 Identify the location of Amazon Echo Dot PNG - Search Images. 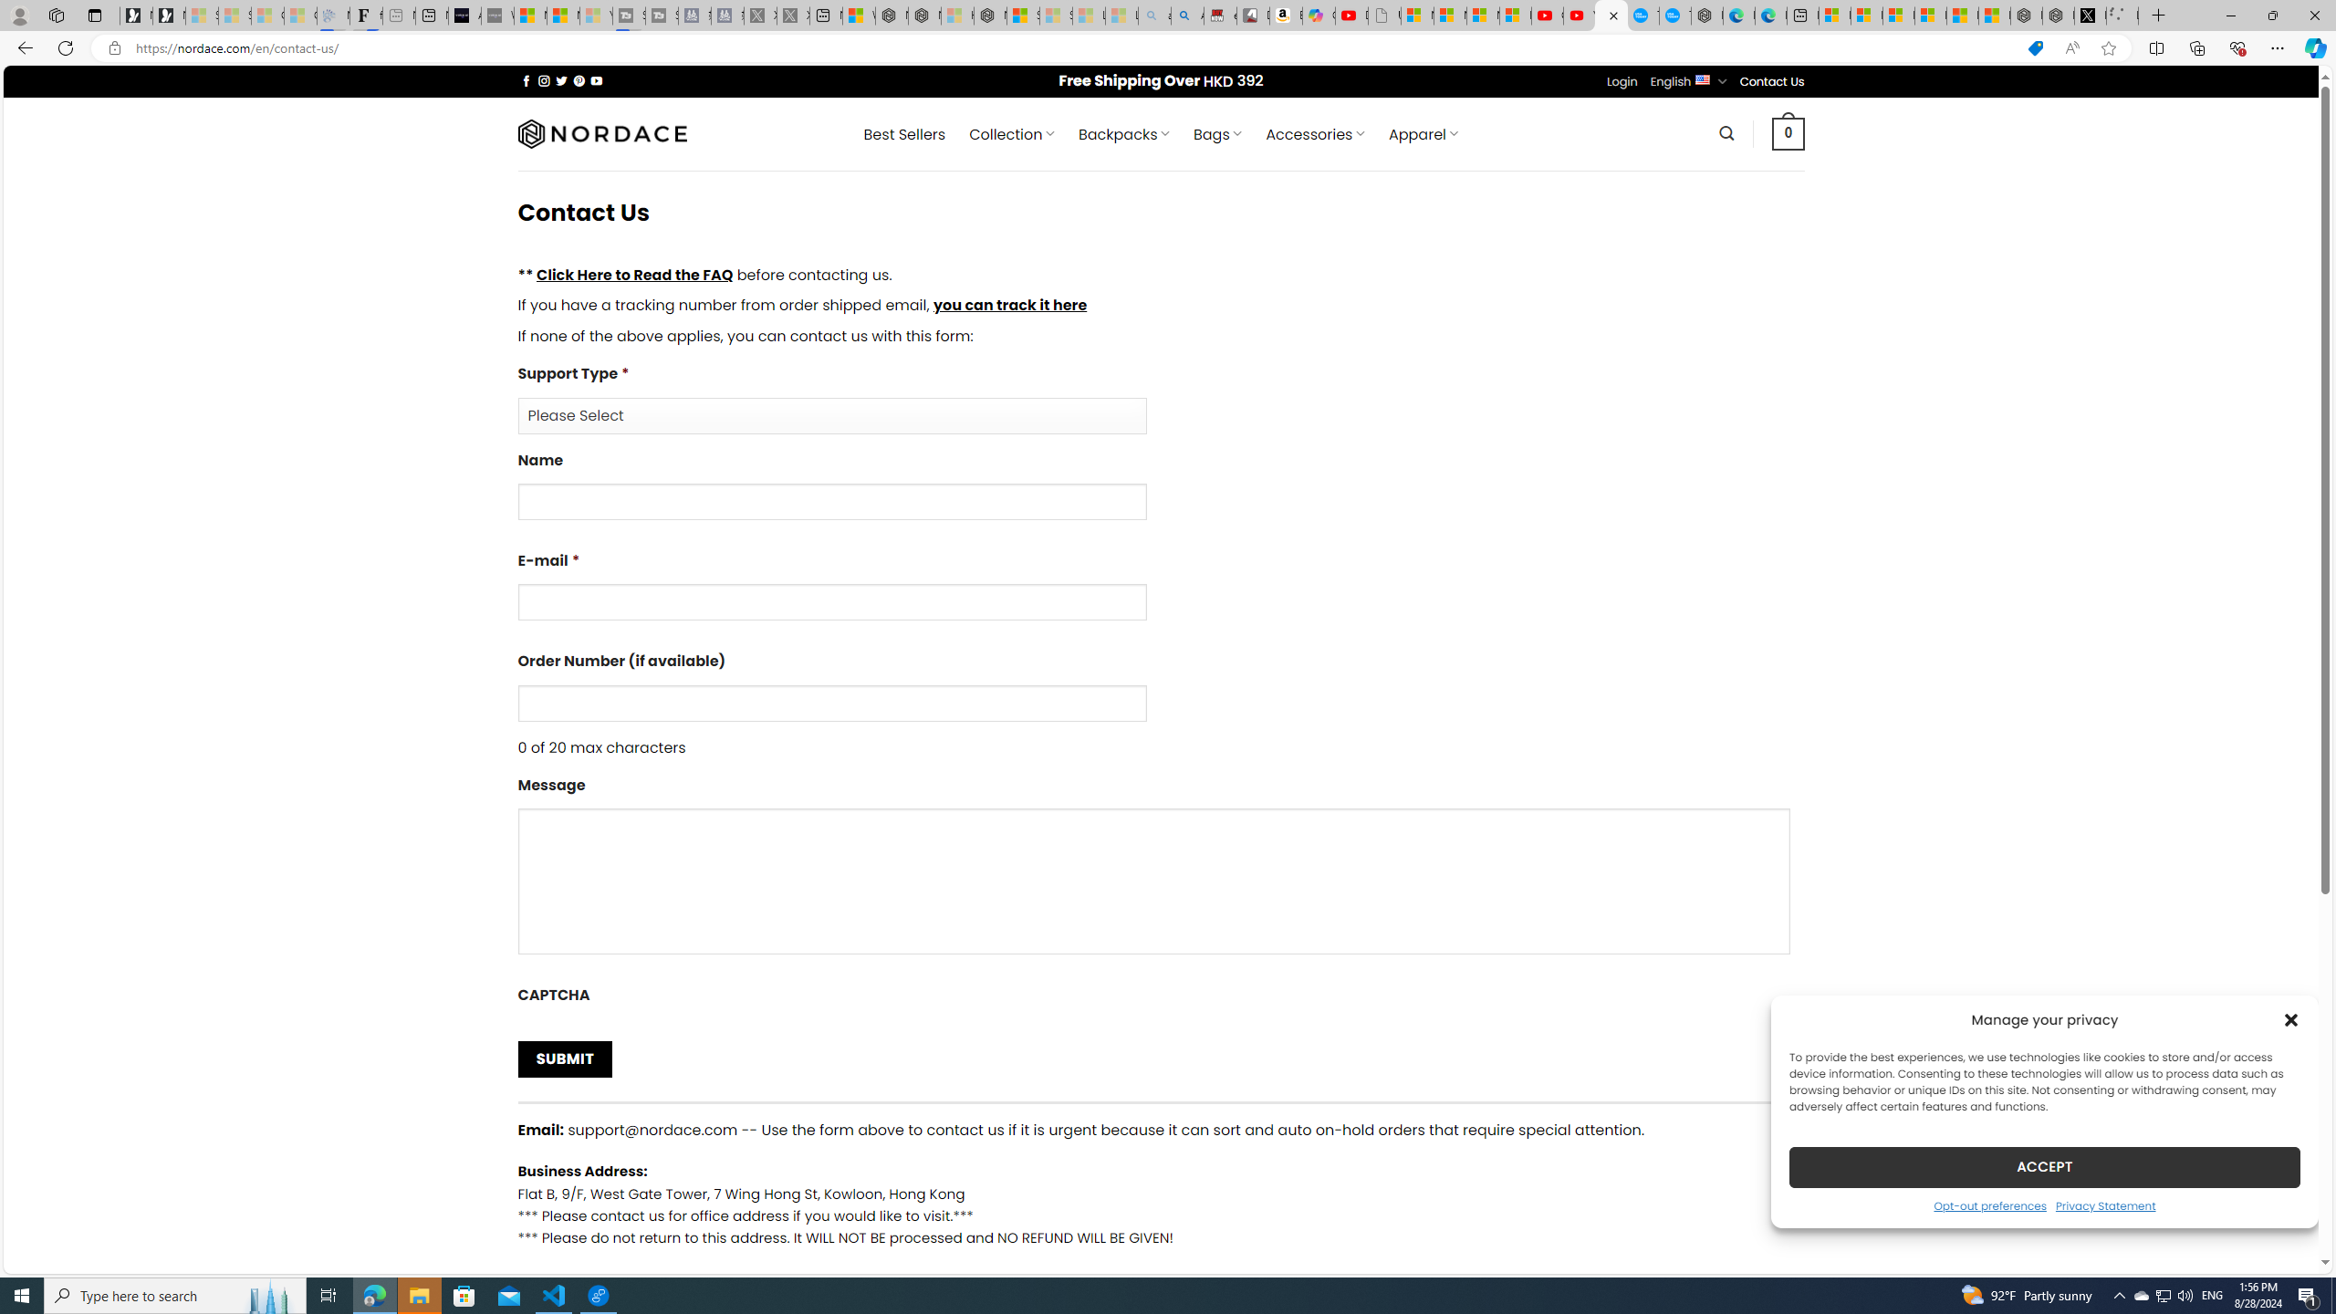
(1187, 16).